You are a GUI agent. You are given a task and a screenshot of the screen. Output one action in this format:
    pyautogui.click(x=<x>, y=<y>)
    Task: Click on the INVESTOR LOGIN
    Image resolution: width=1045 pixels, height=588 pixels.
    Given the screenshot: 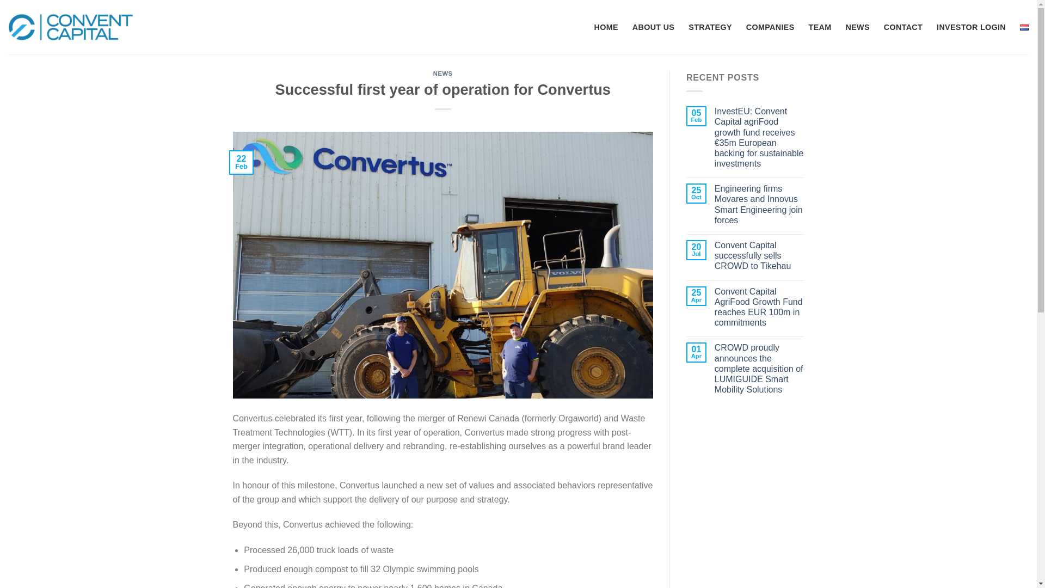 What is the action you would take?
    pyautogui.click(x=971, y=27)
    